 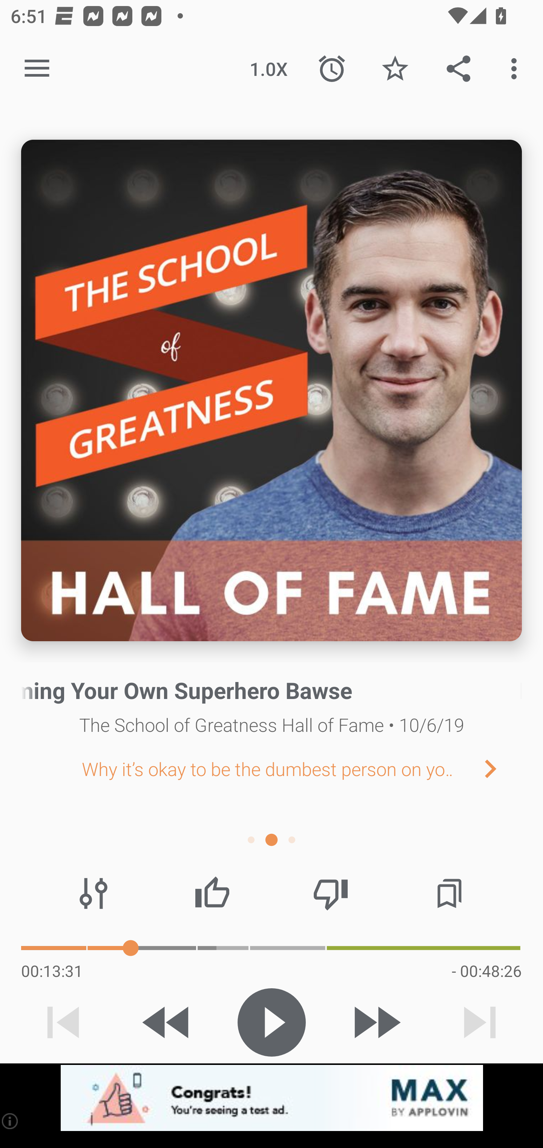 What do you see at coordinates (63, 1022) in the screenshot?
I see `Previous track` at bounding box center [63, 1022].